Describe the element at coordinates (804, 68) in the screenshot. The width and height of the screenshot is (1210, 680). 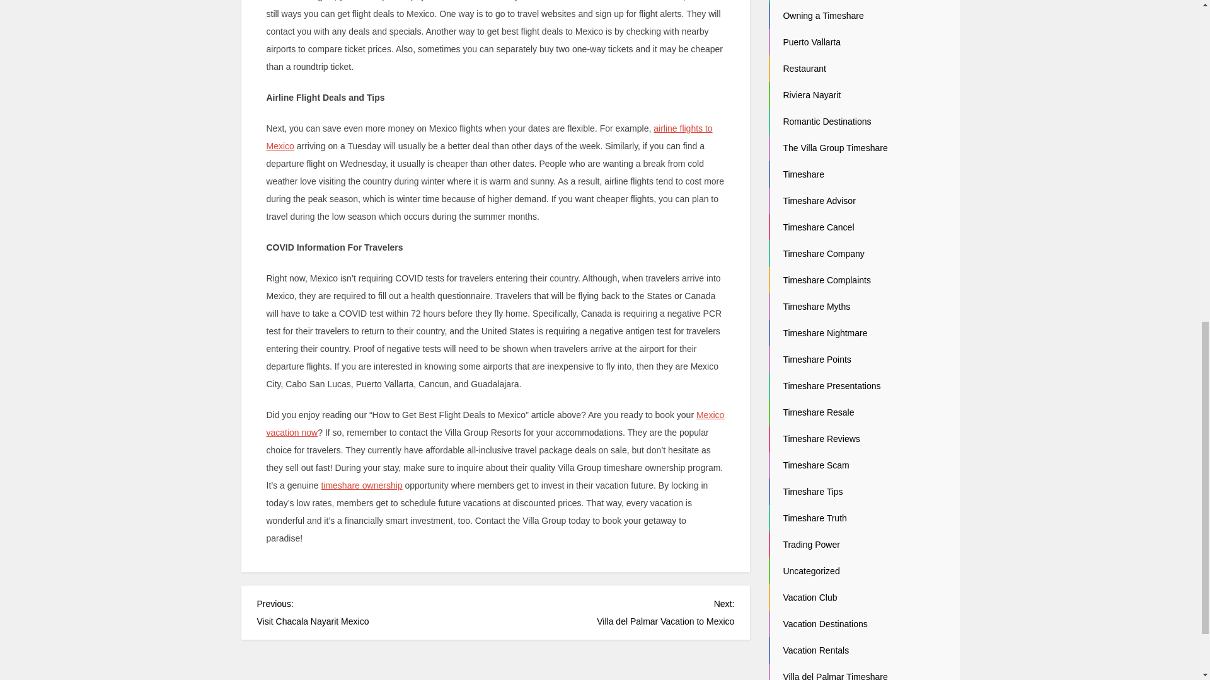
I see `Restaurant` at that location.